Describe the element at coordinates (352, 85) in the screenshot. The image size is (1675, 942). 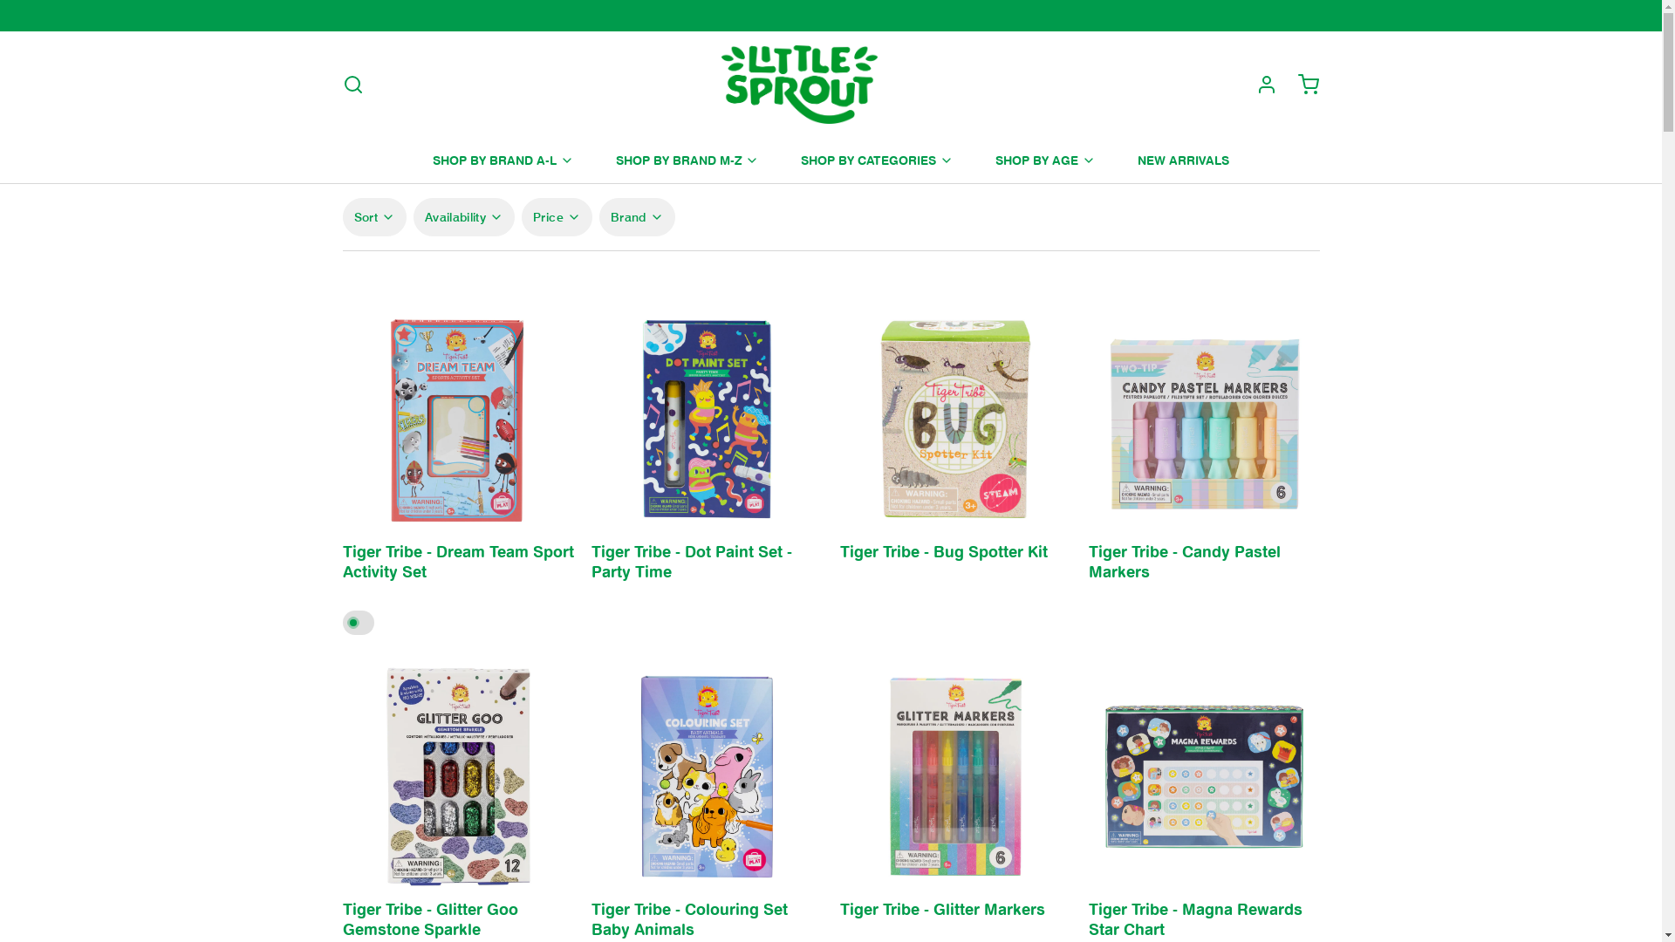
I see `Search` at that location.